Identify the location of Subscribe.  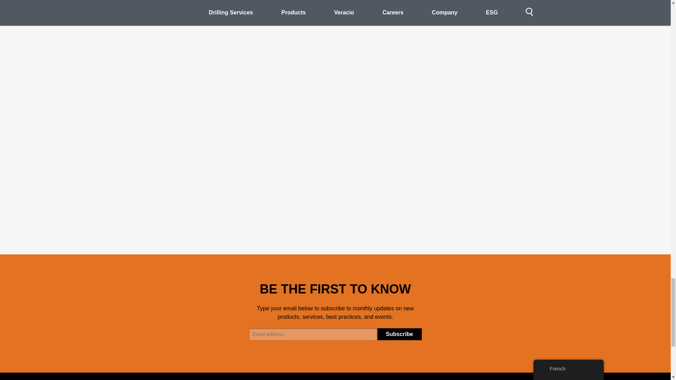
(399, 334).